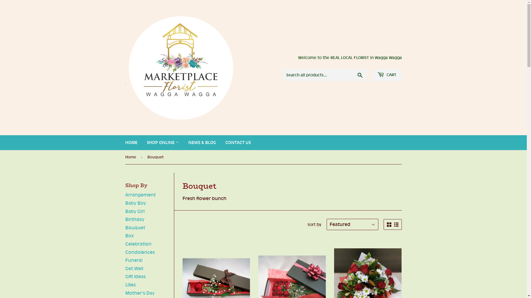  What do you see at coordinates (134, 260) in the screenshot?
I see `Funeral` at bounding box center [134, 260].